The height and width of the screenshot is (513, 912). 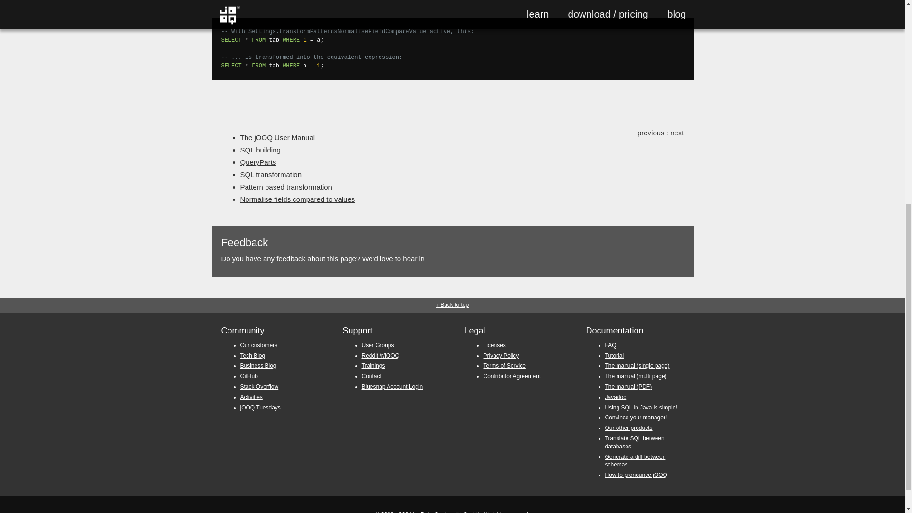 What do you see at coordinates (260, 408) in the screenshot?
I see `jOOQ Tuesdays` at bounding box center [260, 408].